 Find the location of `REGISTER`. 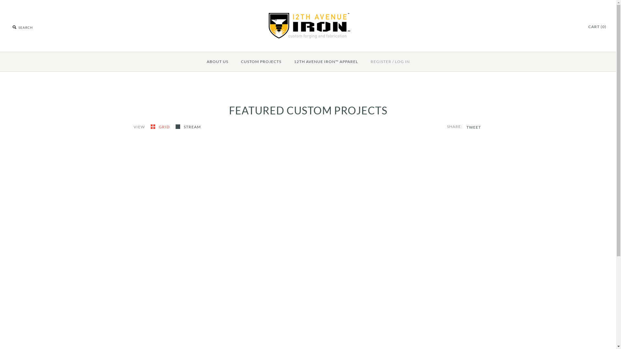

REGISTER is located at coordinates (381, 62).